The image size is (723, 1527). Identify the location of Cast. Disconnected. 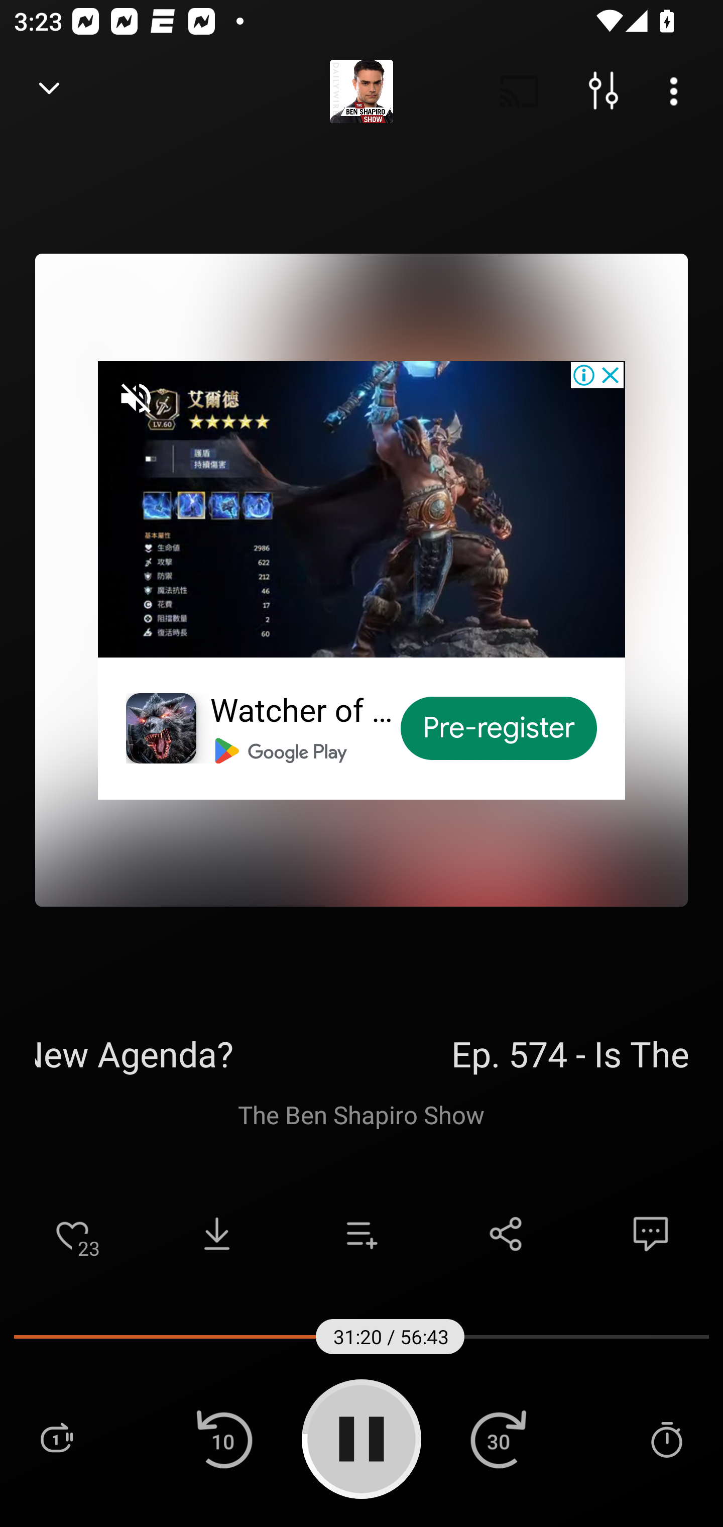
(519, 91).